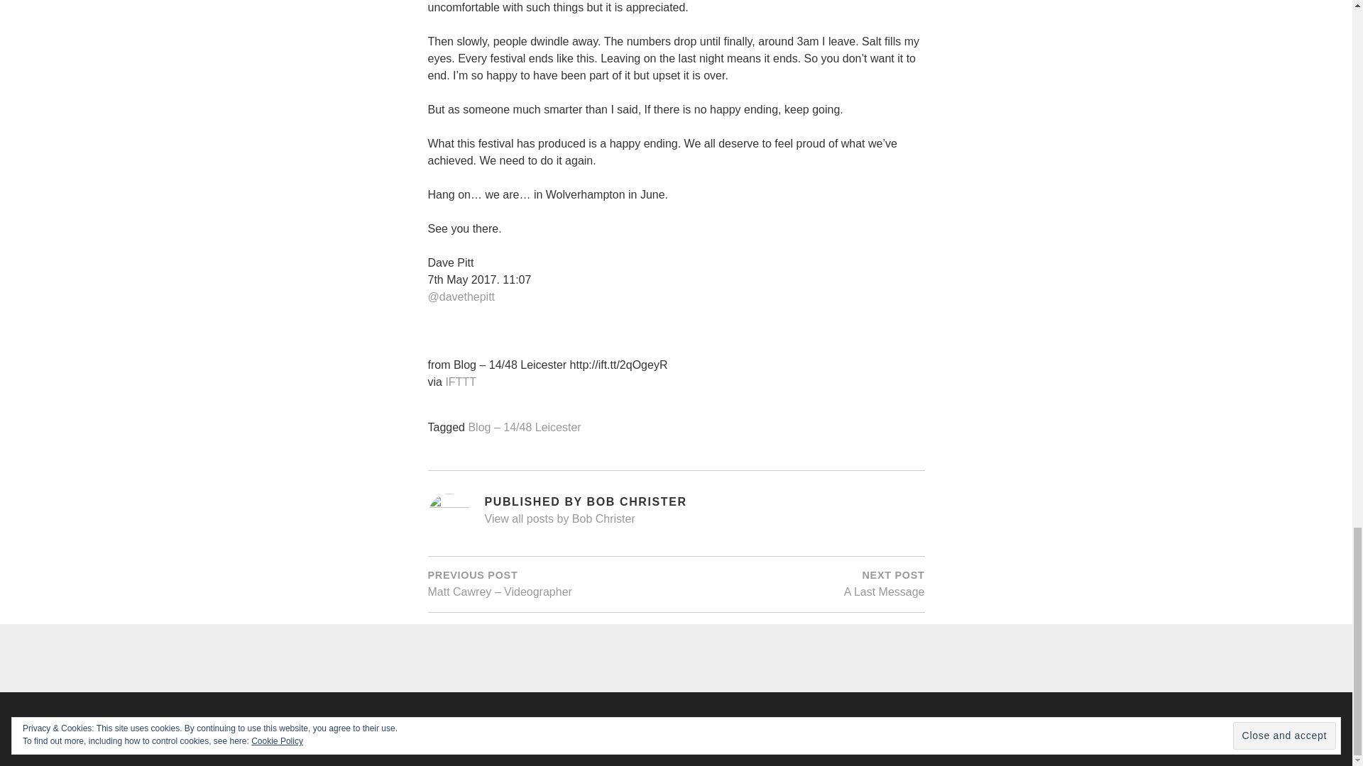 Image resolution: width=1363 pixels, height=766 pixels. Describe the element at coordinates (460, 382) in the screenshot. I see `PROUDLY POWERED BY WORDPRESS` at that location.